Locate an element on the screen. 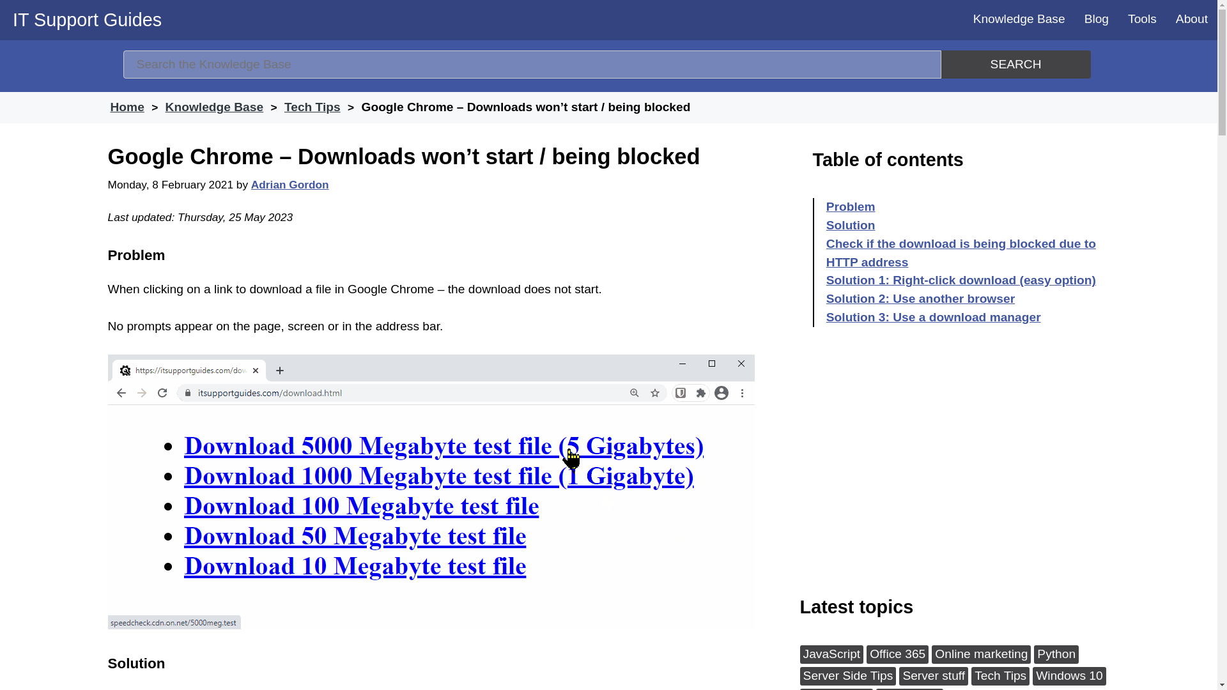 The width and height of the screenshot is (1227, 690). Knowledge Base is located at coordinates (216, 107).